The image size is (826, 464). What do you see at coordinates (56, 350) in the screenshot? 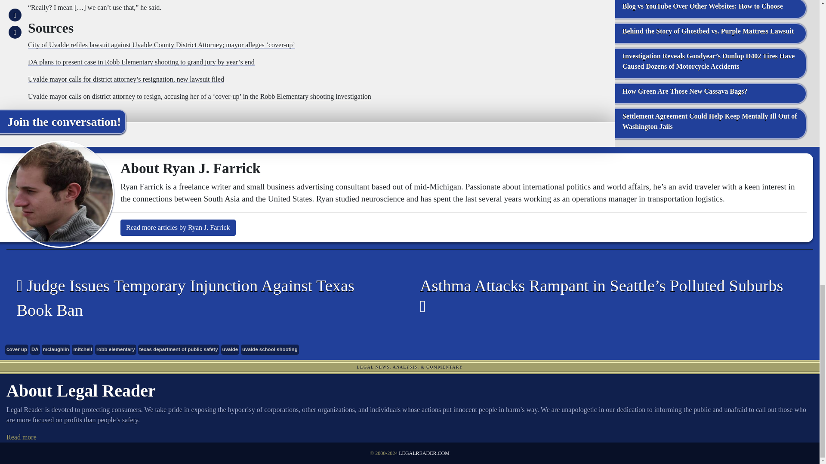
I see `mclaughlin` at bounding box center [56, 350].